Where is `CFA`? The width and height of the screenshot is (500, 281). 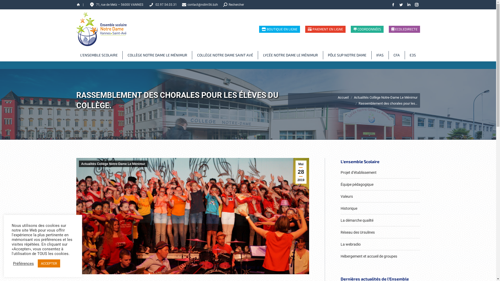 CFA is located at coordinates (397, 55).